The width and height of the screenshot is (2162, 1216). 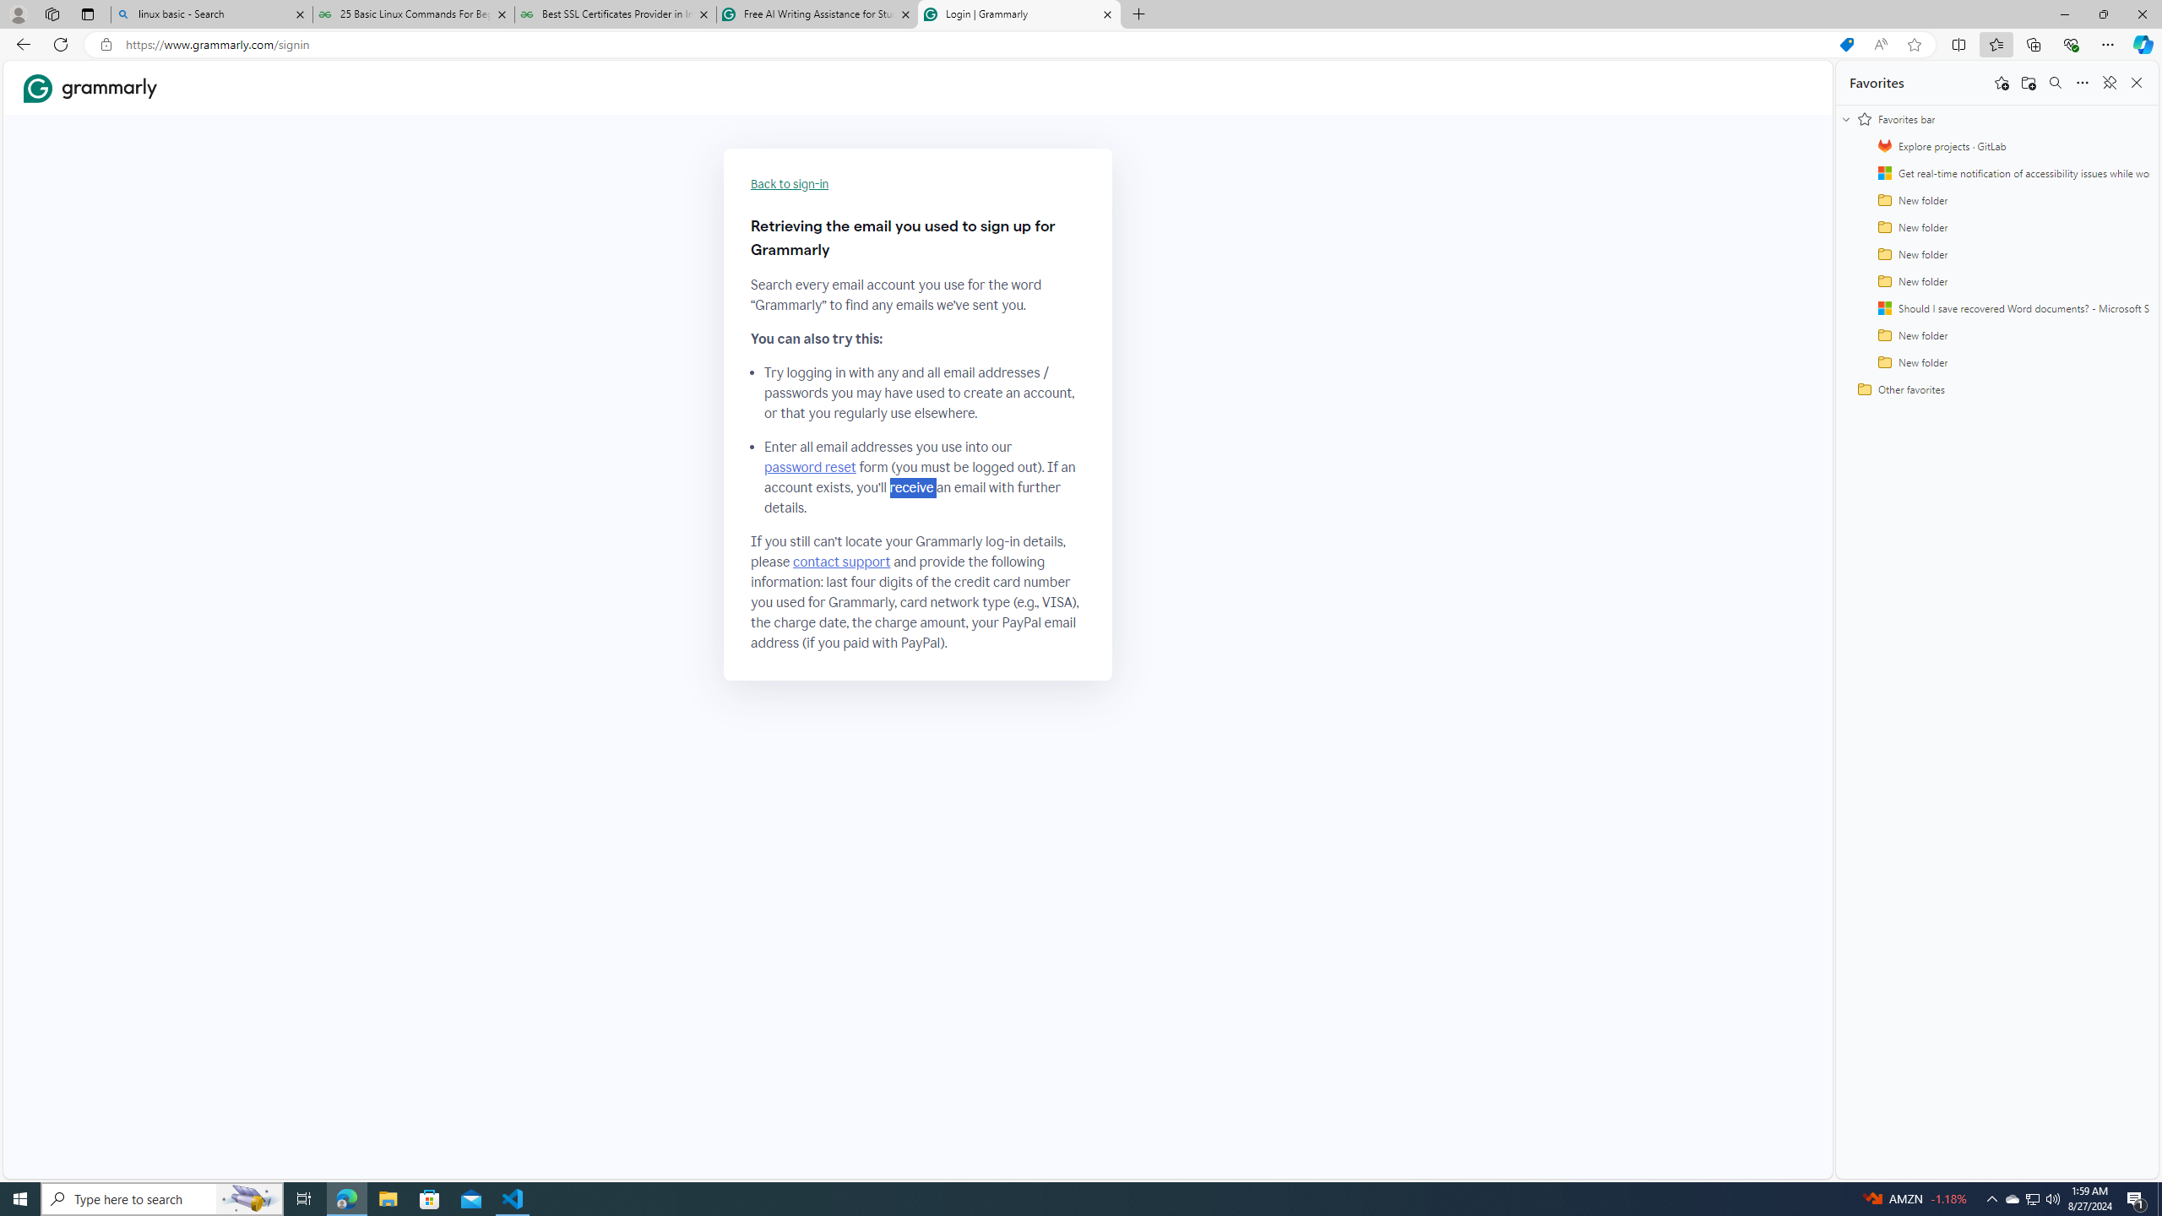 I want to click on Free AI Writing Assistance for Students | Grammarly, so click(x=817, y=14).